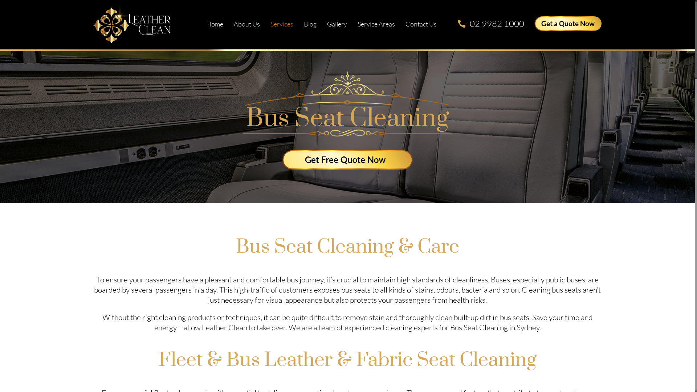 This screenshot has width=697, height=392. What do you see at coordinates (215, 24) in the screenshot?
I see `Home` at bounding box center [215, 24].